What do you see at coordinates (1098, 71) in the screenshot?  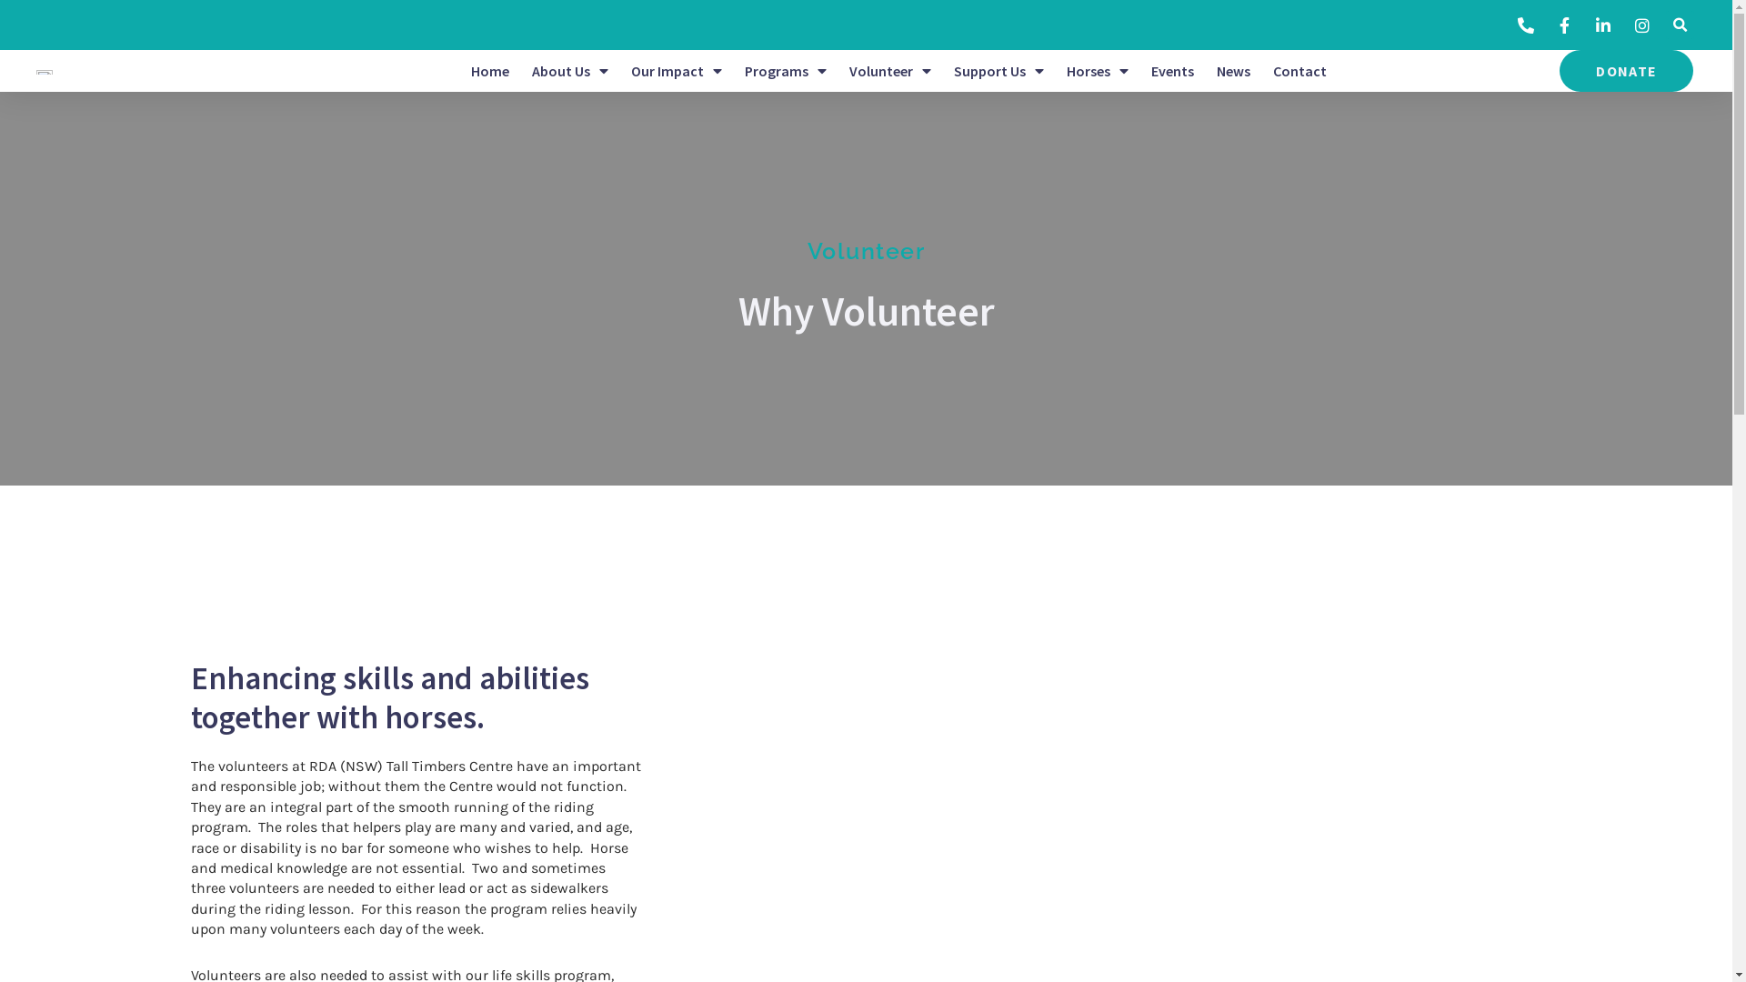 I see `Horses` at bounding box center [1098, 71].